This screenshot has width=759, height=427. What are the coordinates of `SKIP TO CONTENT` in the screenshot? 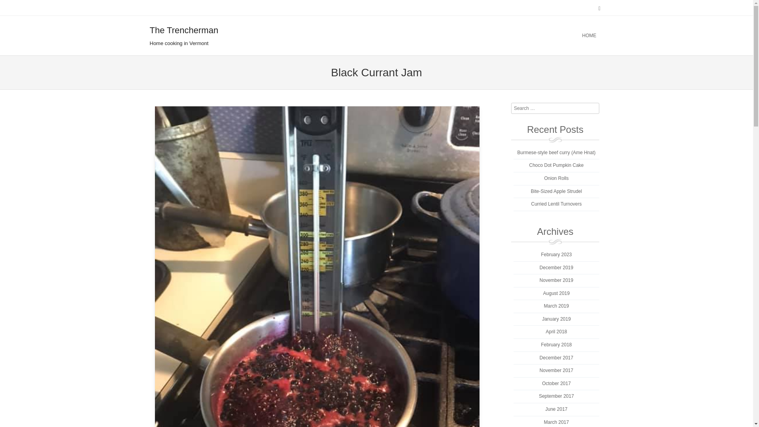 It's located at (293, 36).